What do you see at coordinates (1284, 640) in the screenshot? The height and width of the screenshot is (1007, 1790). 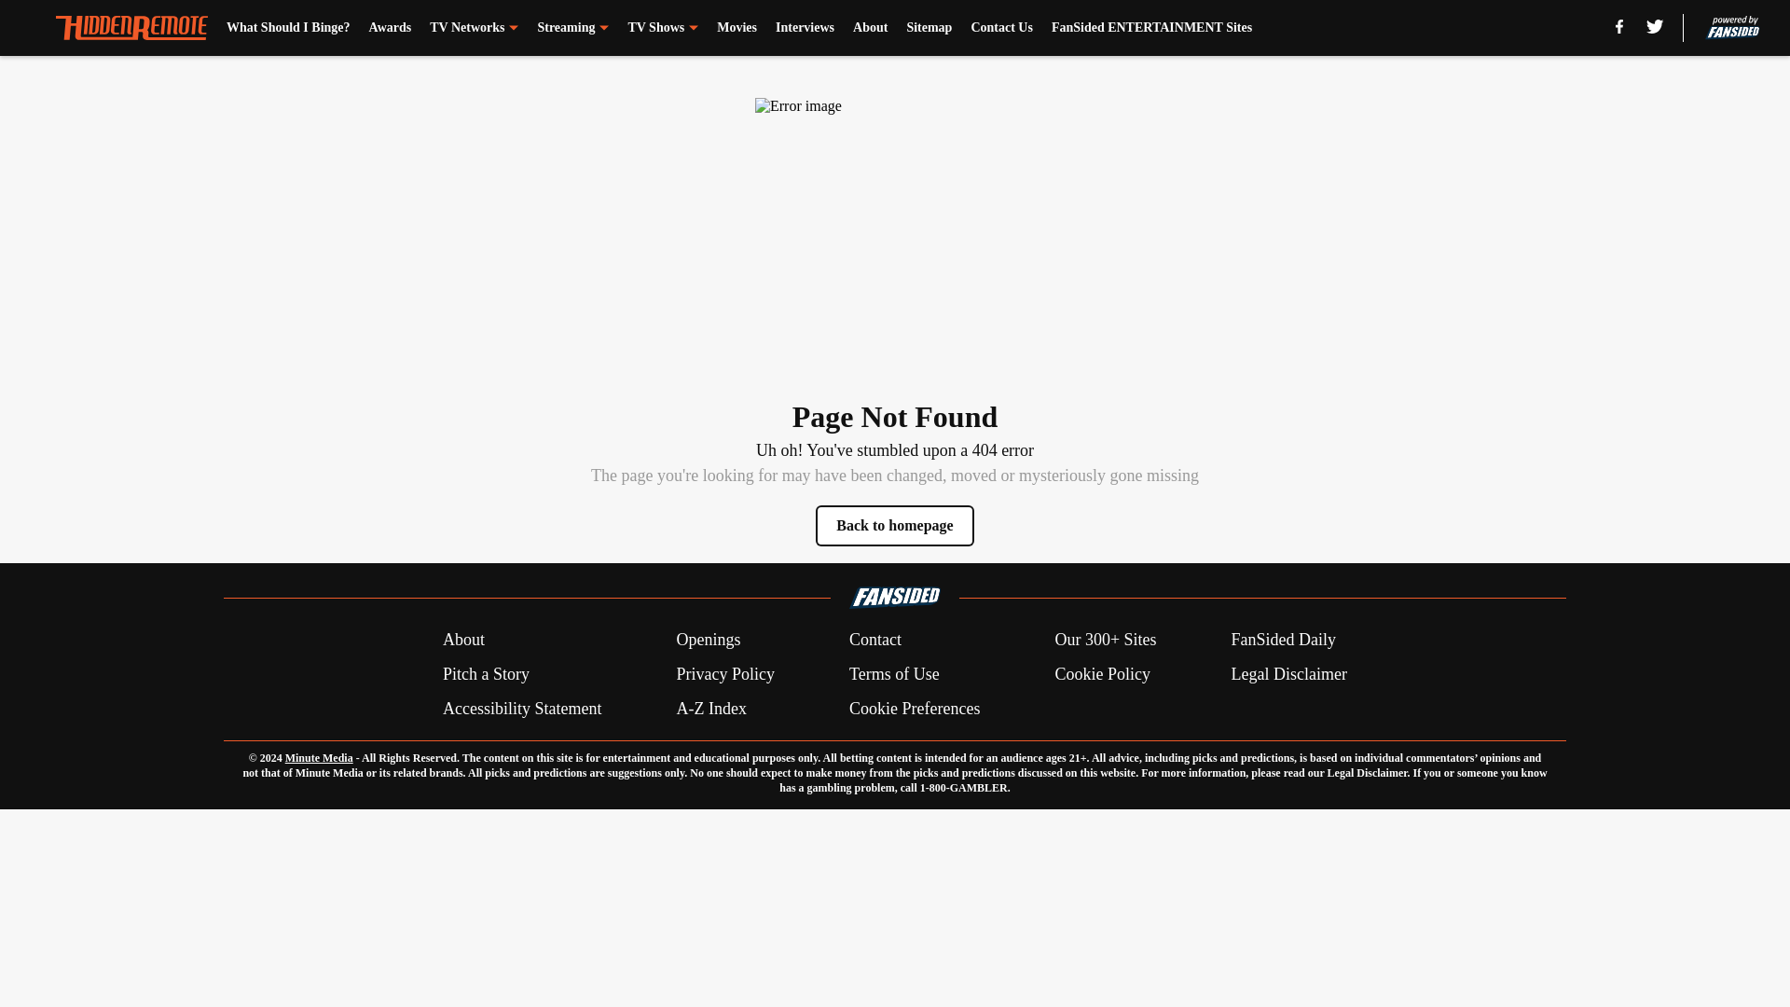 I see `FanSided Daily` at bounding box center [1284, 640].